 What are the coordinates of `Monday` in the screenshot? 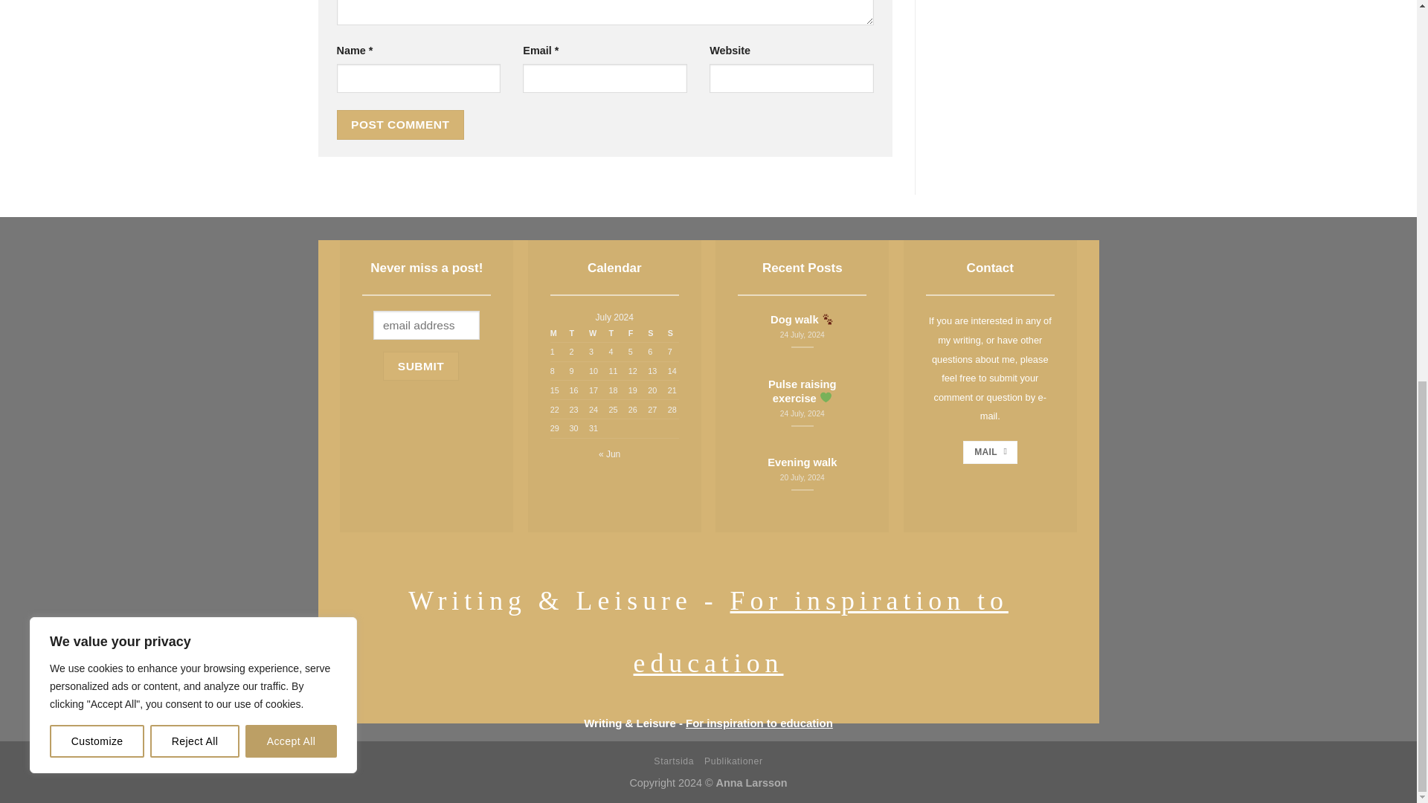 It's located at (558, 335).